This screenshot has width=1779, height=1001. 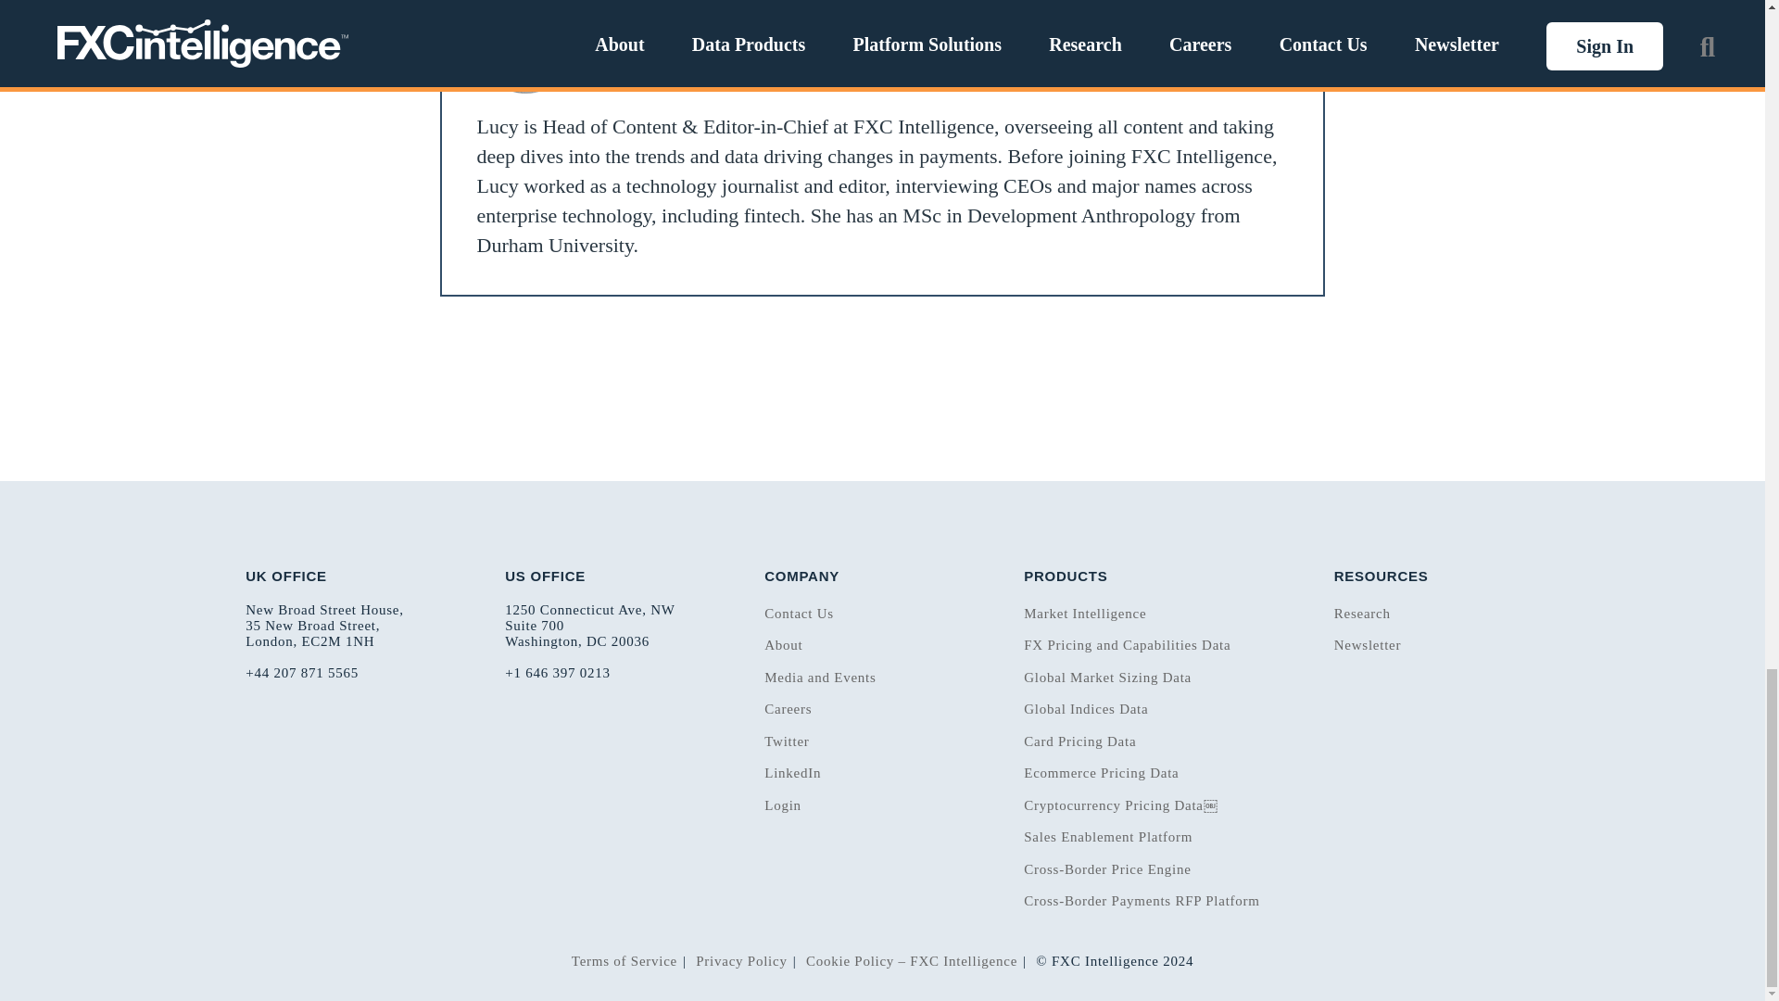 I want to click on Media and Events, so click(x=819, y=677).